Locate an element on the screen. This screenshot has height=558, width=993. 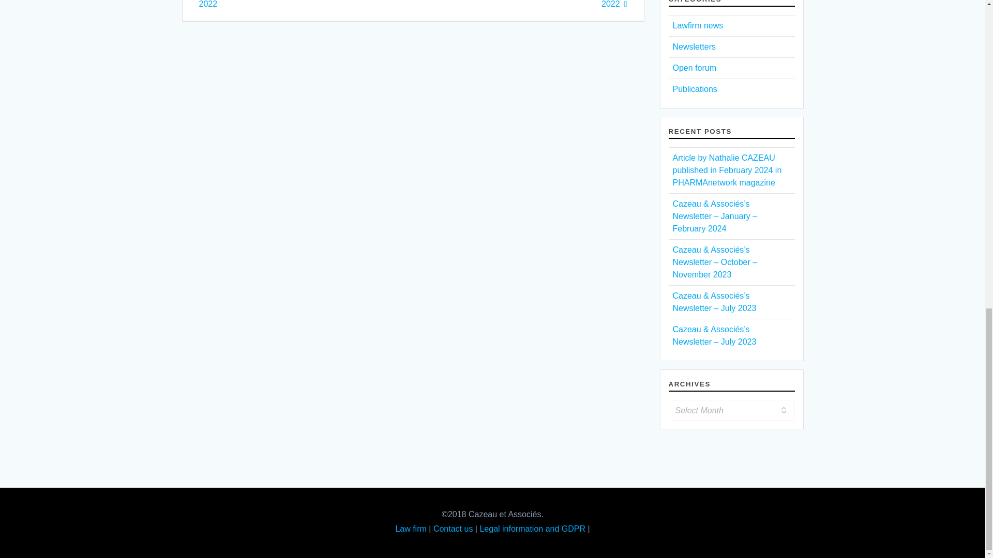
Newsletters is located at coordinates (694, 47).